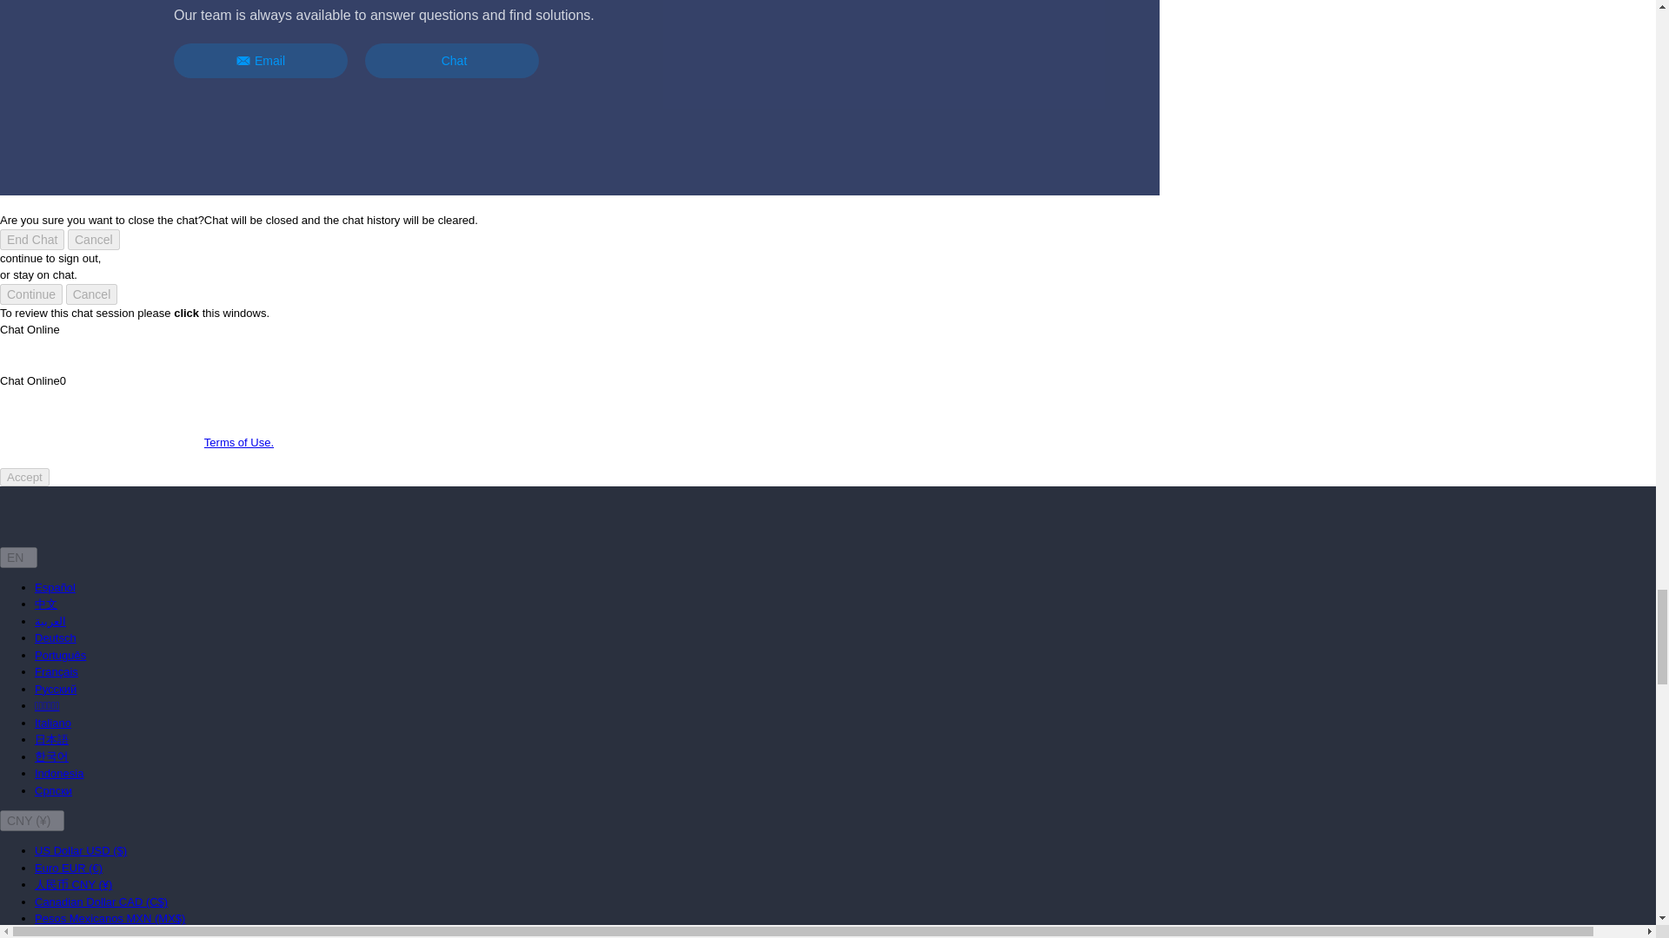  I want to click on Accept, so click(24, 477).